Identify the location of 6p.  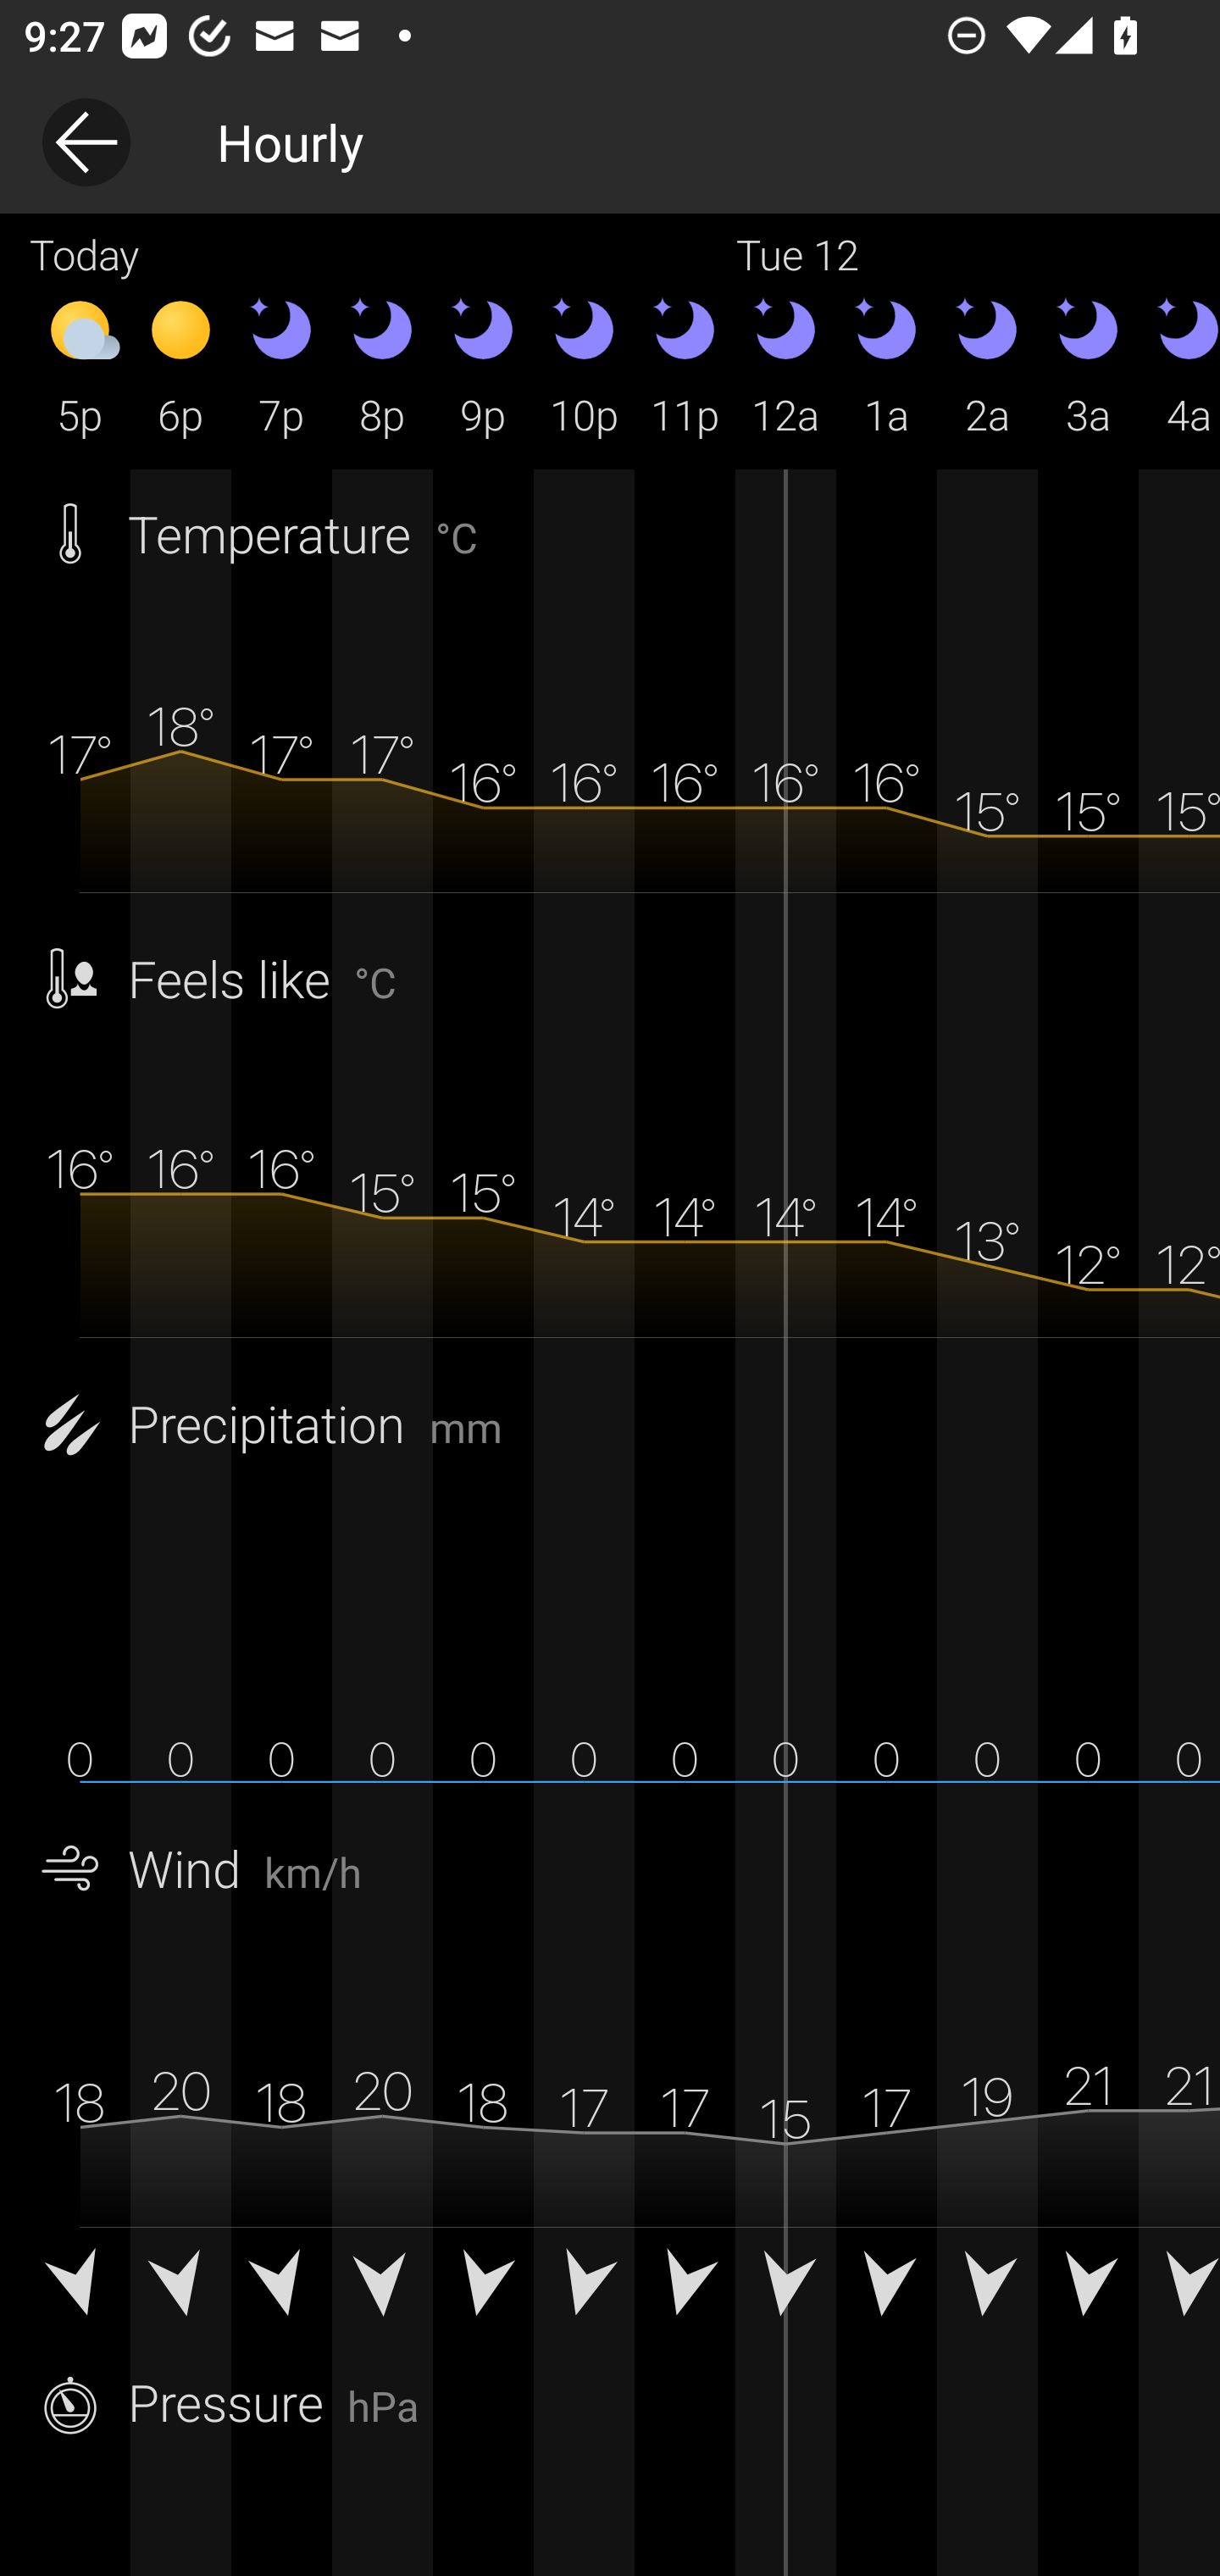
(181, 365).